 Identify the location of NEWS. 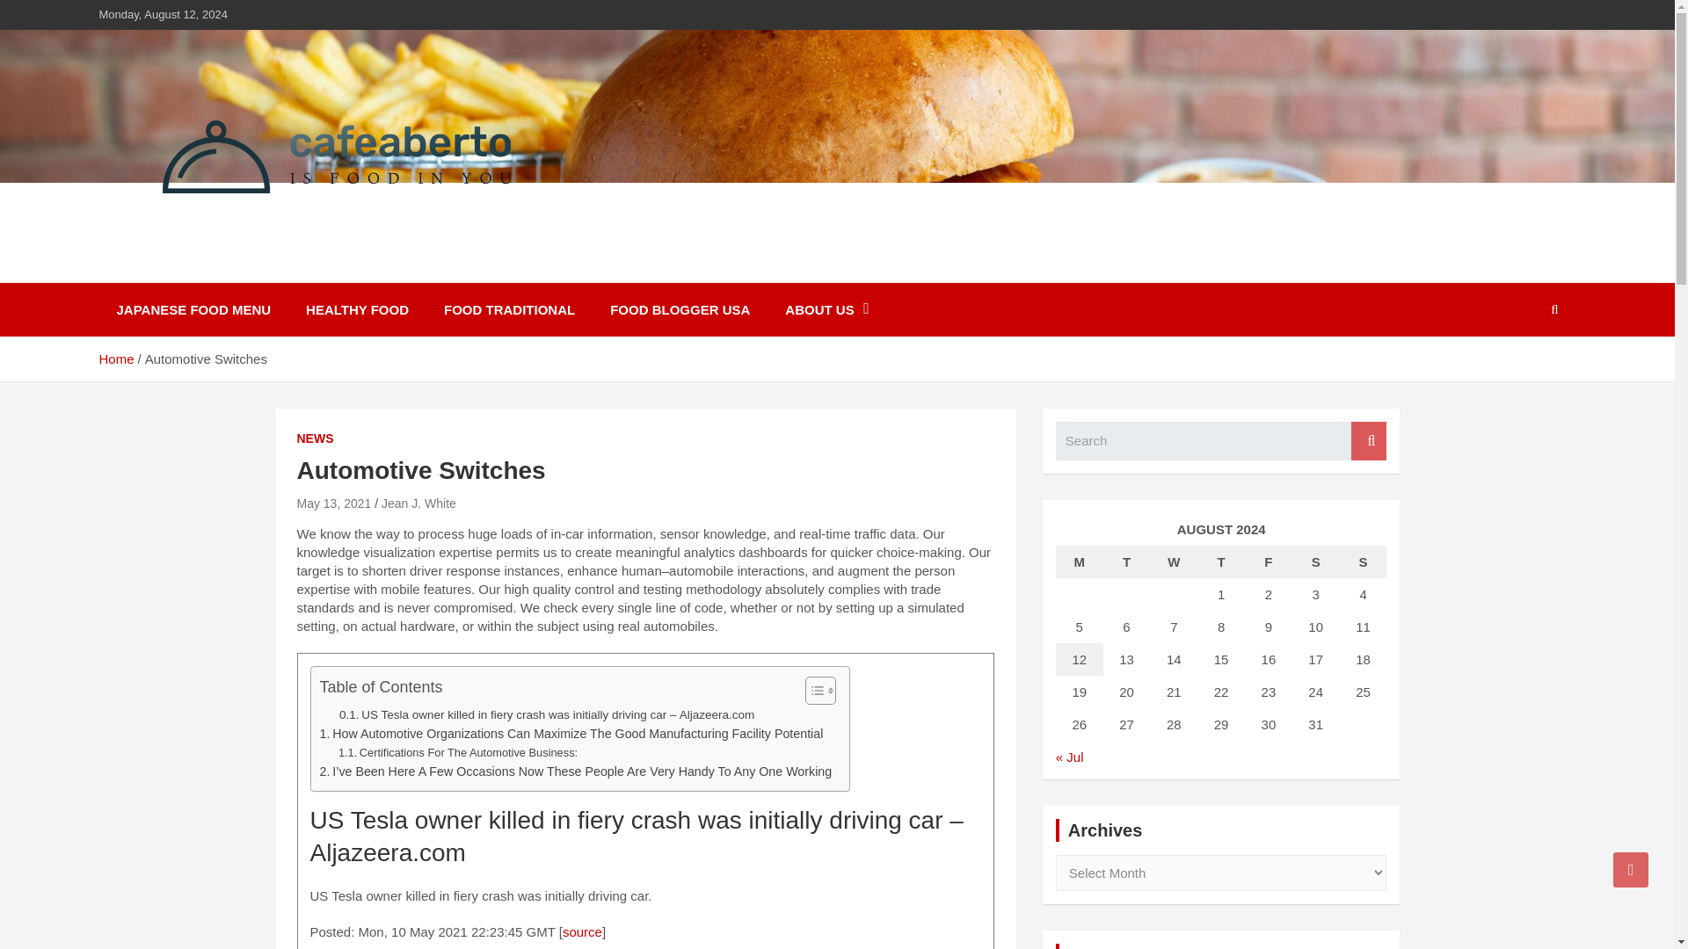
(315, 439).